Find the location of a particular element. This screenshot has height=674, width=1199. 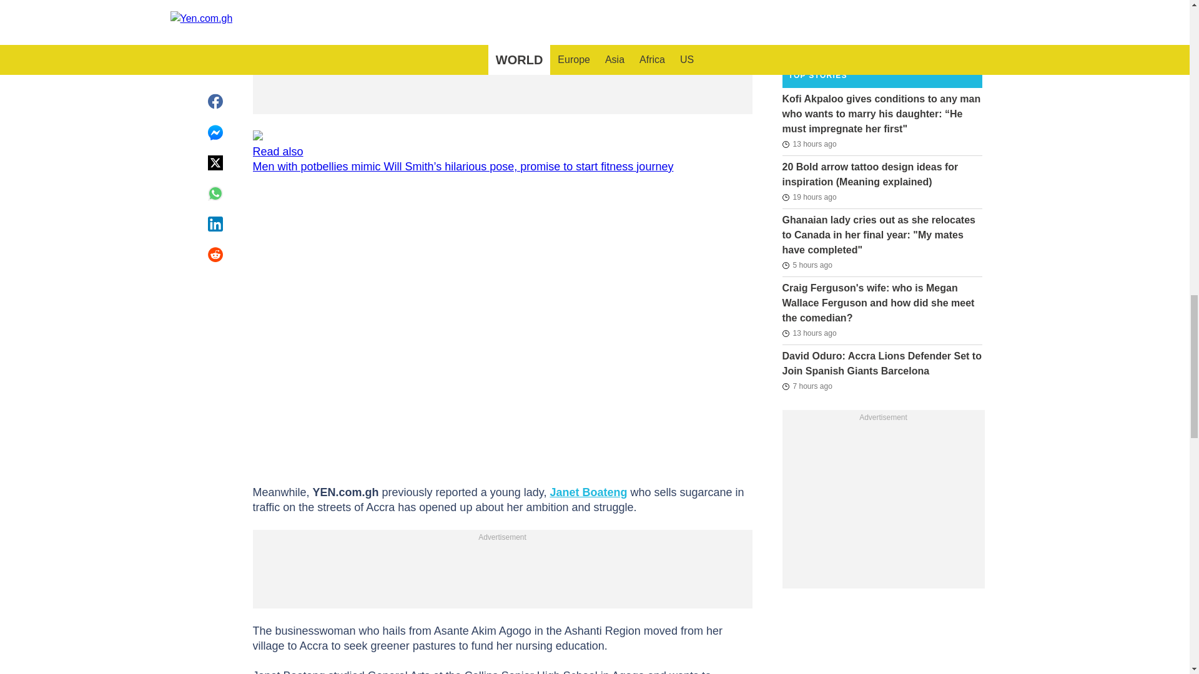

2024-08-30T09:36:49Z is located at coordinates (808, 144).